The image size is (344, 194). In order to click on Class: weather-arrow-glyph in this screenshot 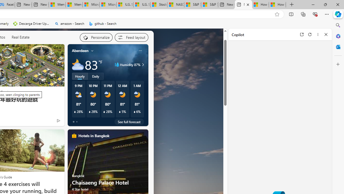, I will do `click(143, 65)`.